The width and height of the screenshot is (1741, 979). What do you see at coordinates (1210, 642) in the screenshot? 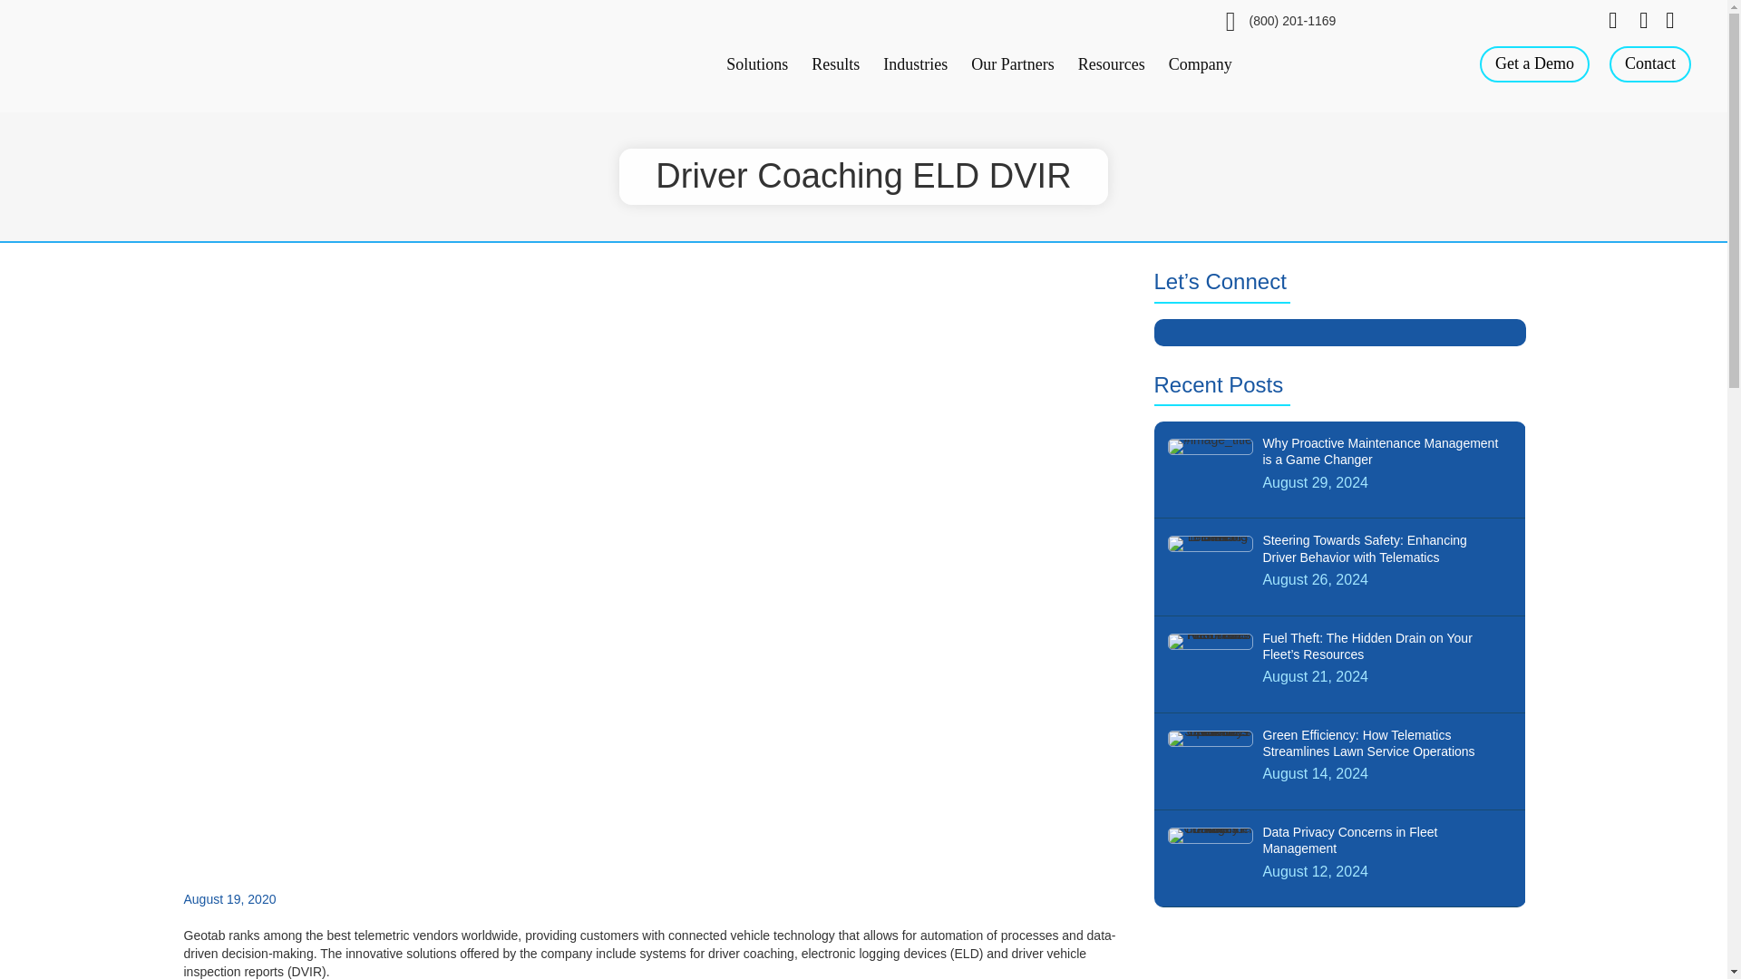
I see `Fuel Theft: The Hidden Drain on Your Fleet's Resources` at bounding box center [1210, 642].